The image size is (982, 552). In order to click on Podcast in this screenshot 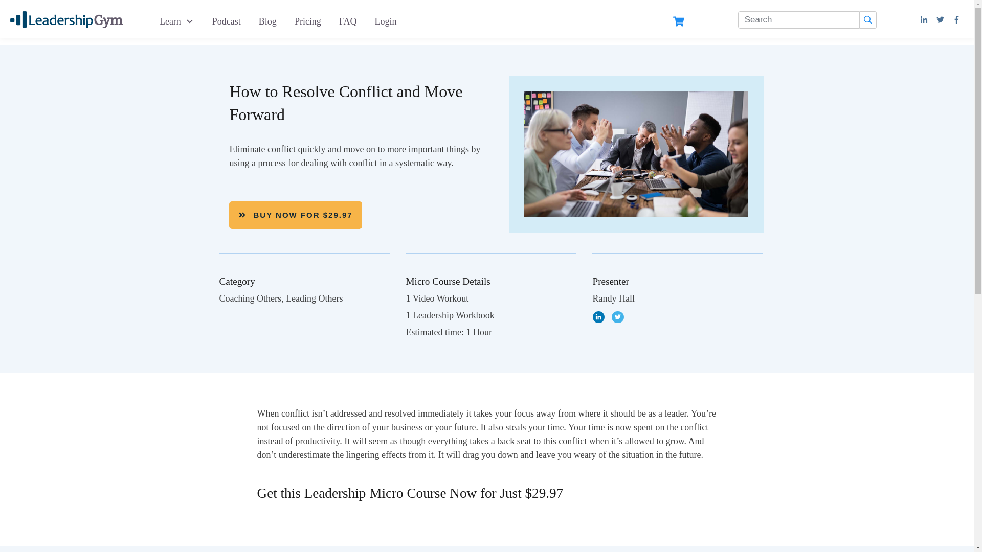, I will do `click(226, 21)`.